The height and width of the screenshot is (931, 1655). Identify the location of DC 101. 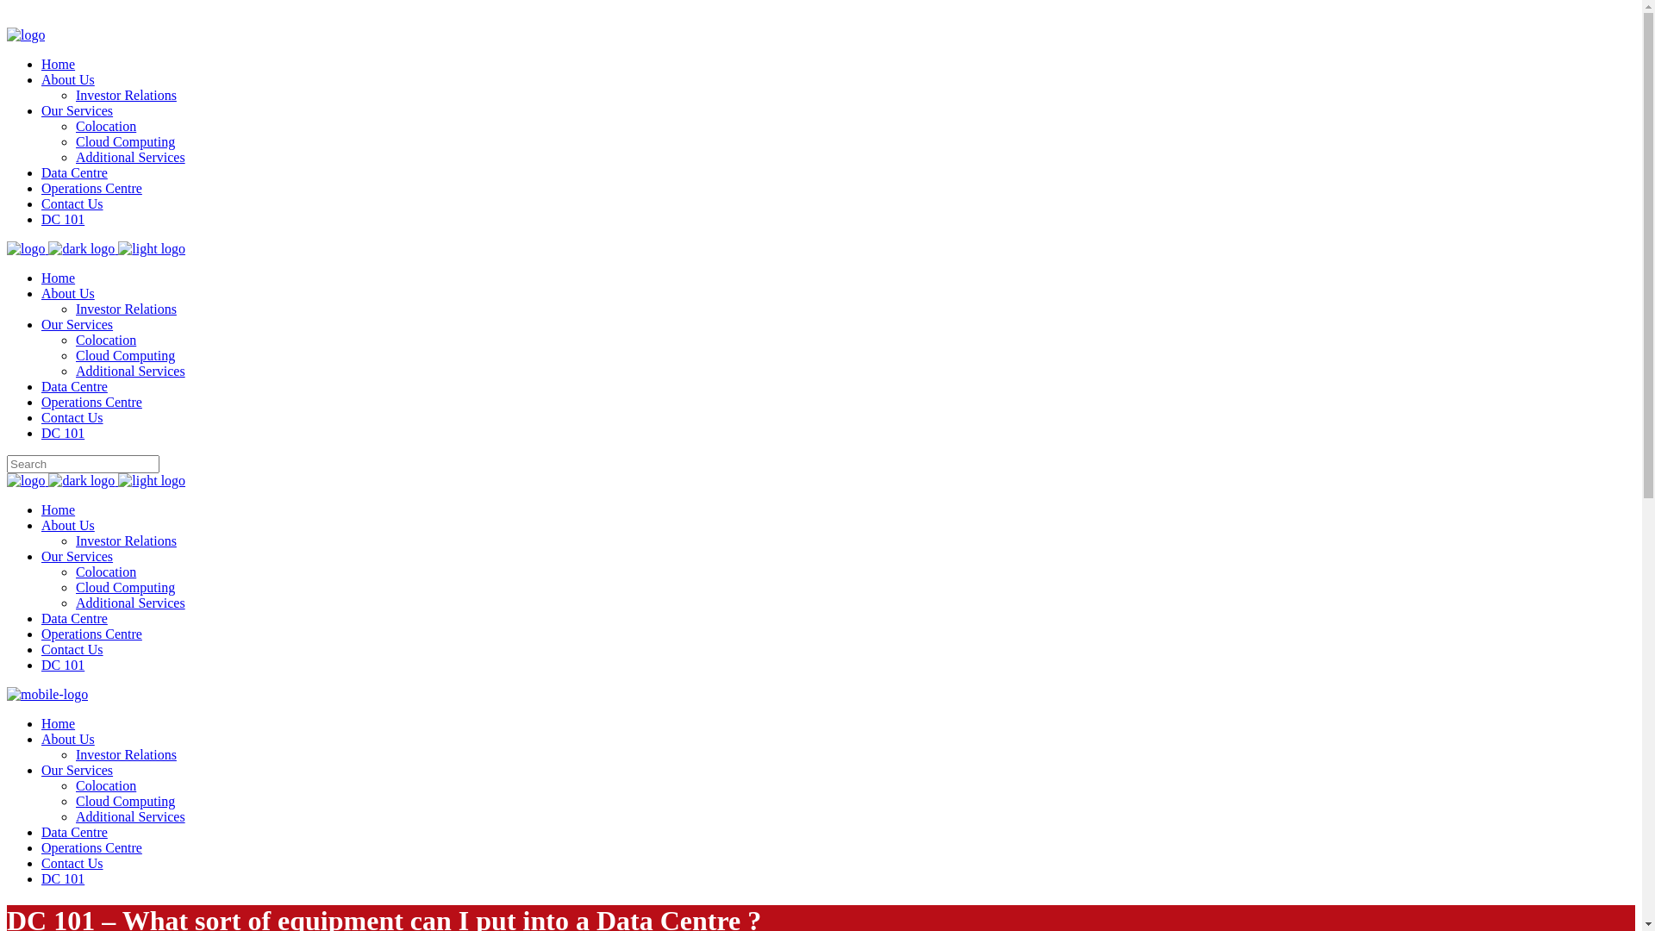
(63, 665).